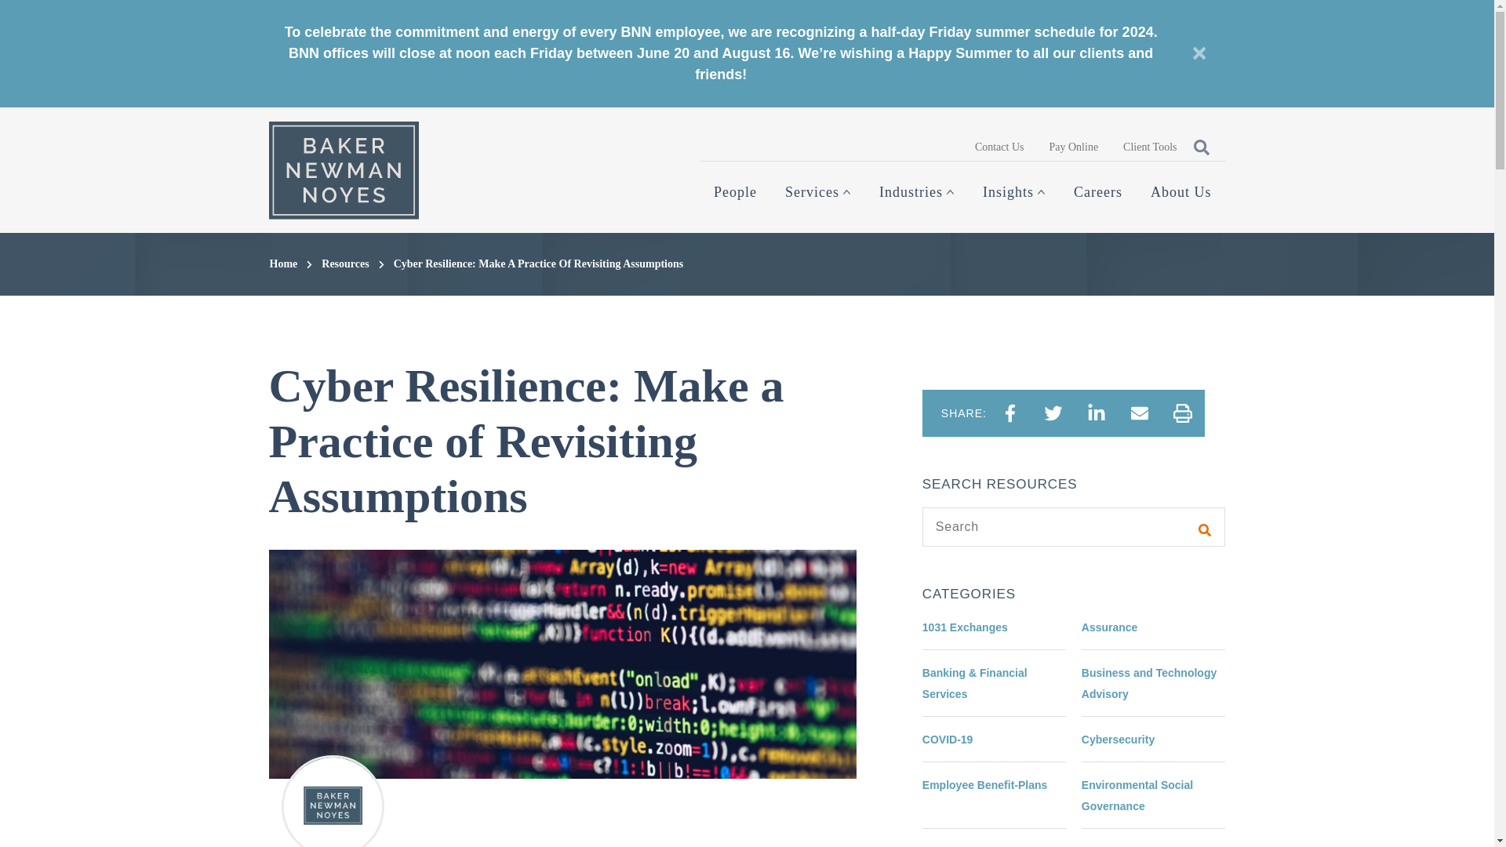 This screenshot has width=1506, height=847. What do you see at coordinates (999, 146) in the screenshot?
I see `Contact Us` at bounding box center [999, 146].